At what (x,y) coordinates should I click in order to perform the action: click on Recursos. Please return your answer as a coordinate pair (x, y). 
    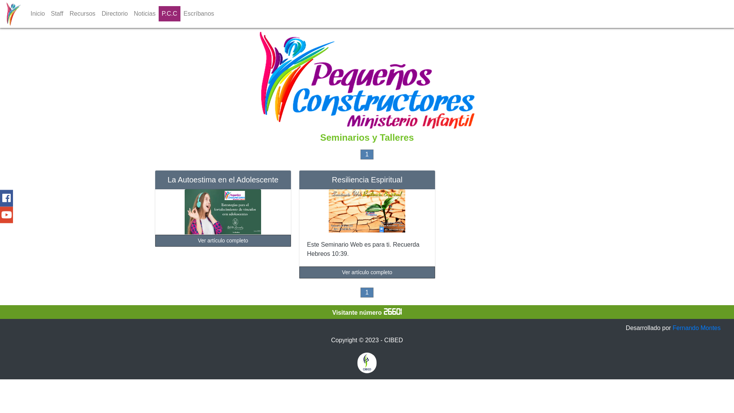
    Looking at the image, I should click on (83, 14).